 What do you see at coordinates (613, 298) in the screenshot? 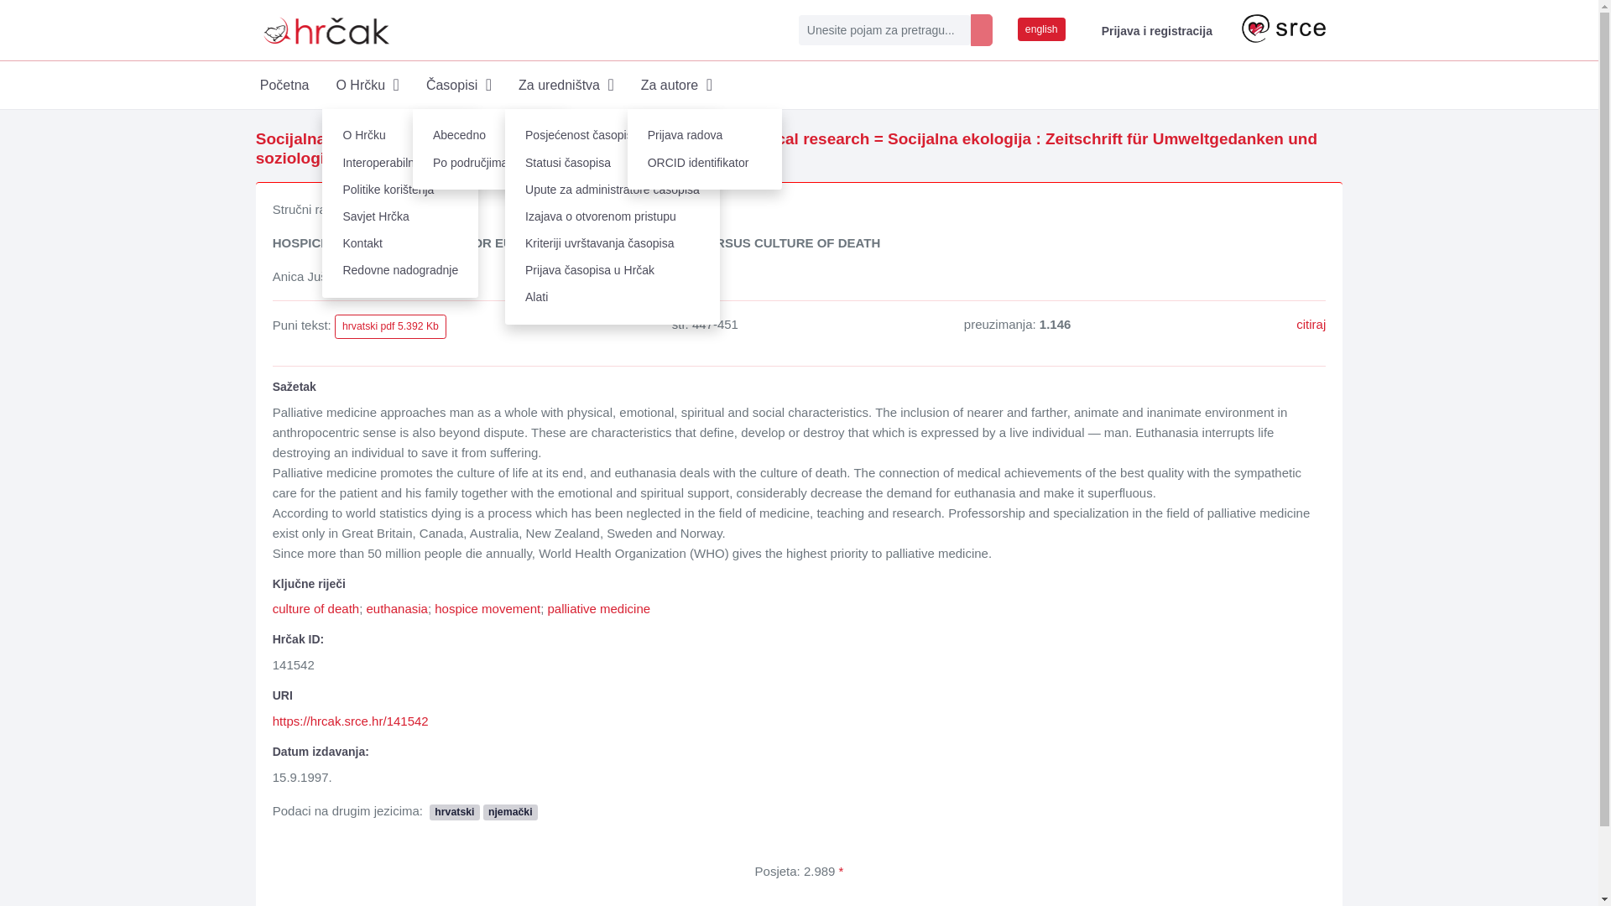
I see `Alati` at bounding box center [613, 298].